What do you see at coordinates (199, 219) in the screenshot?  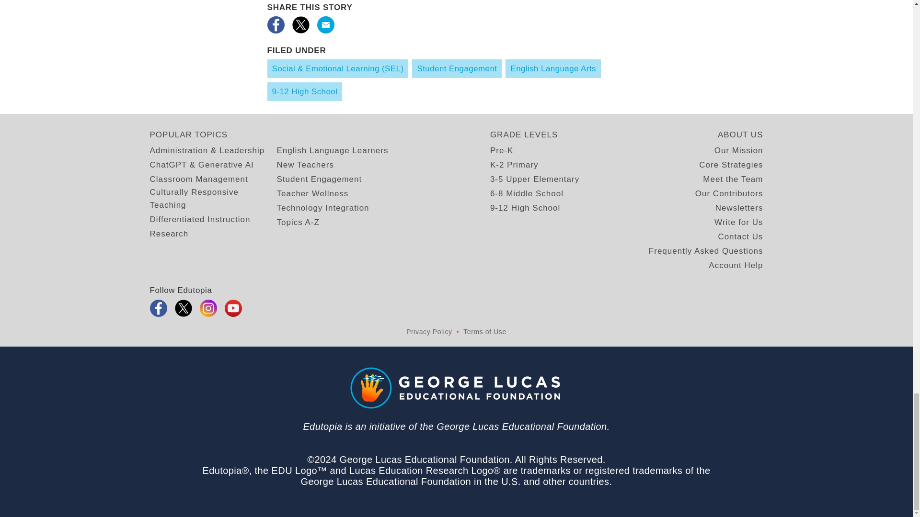 I see `Differentiated Instruction` at bounding box center [199, 219].